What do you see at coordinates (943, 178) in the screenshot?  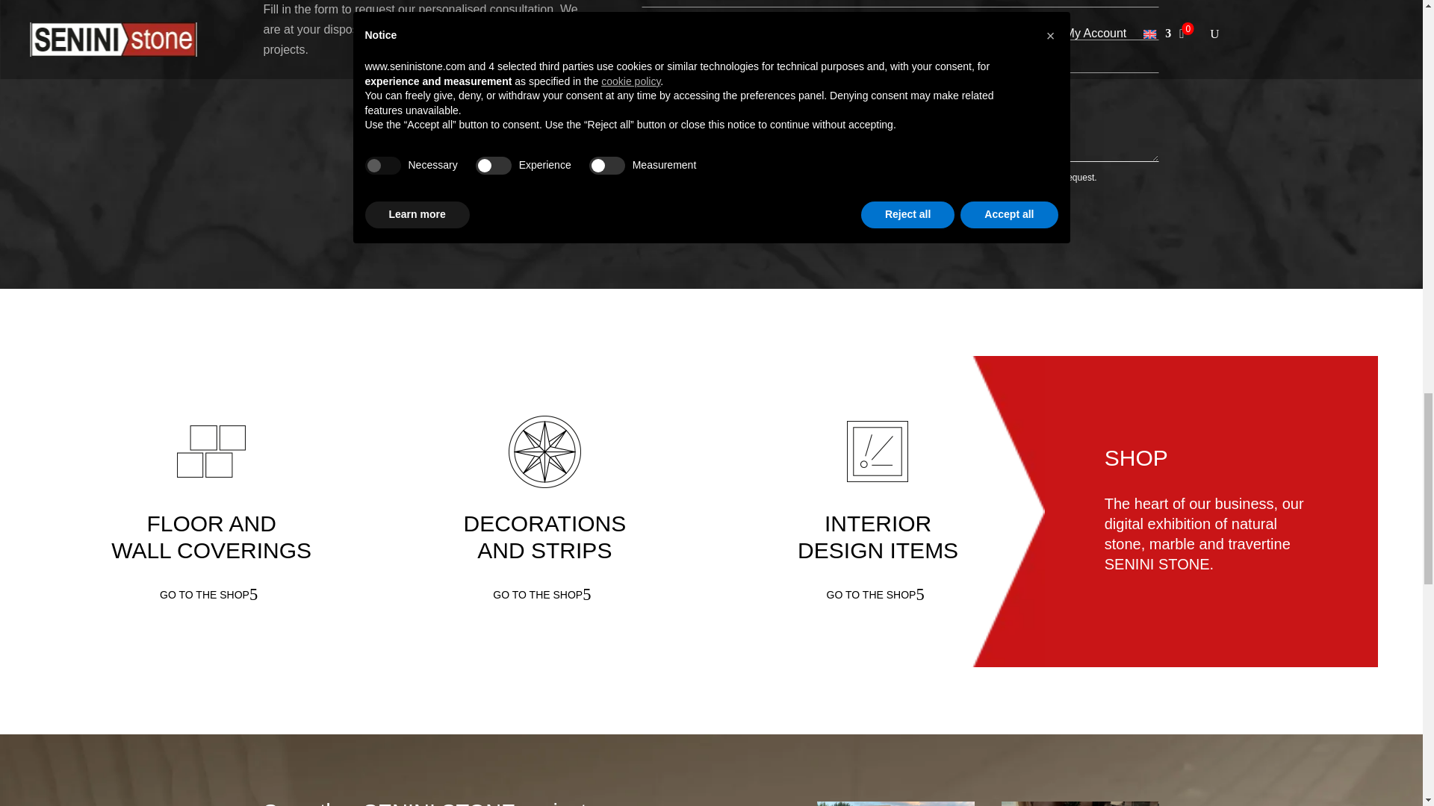 I see `Privacy Policy` at bounding box center [943, 178].